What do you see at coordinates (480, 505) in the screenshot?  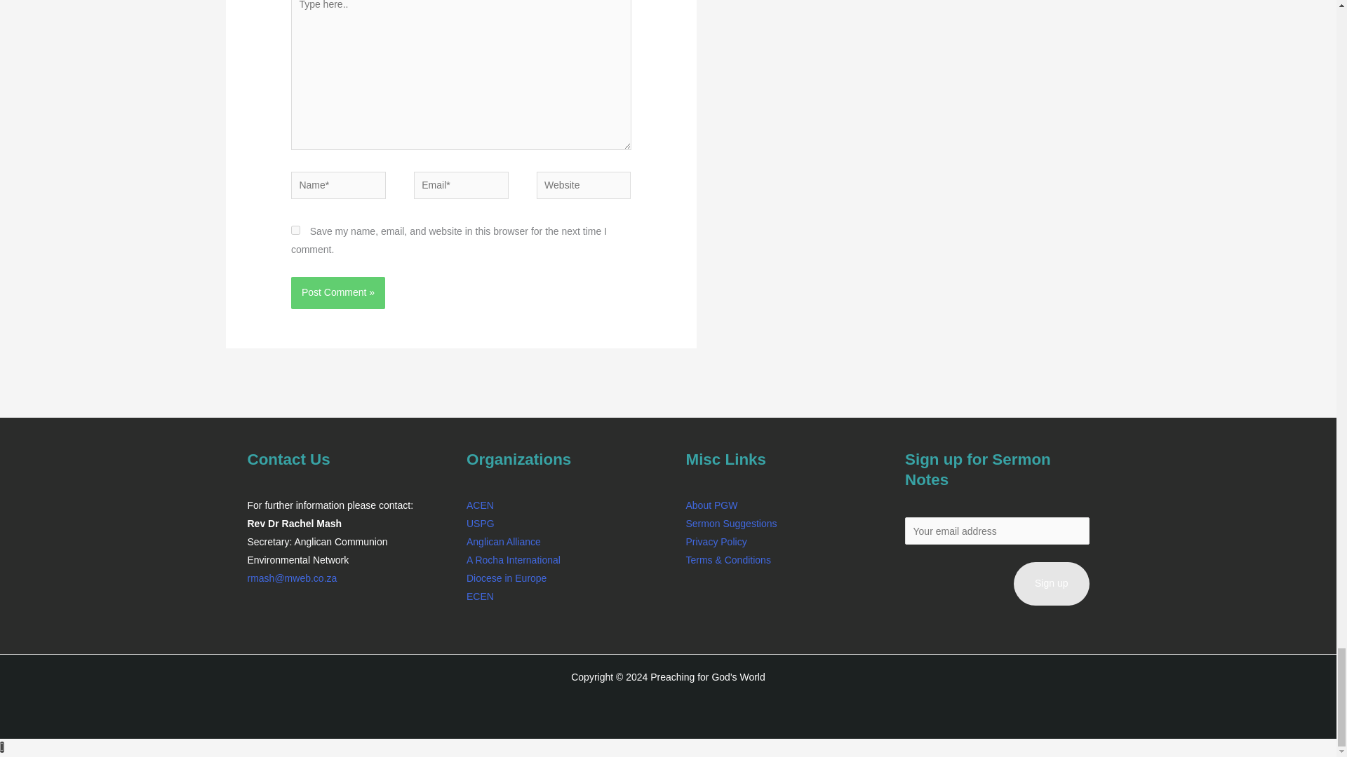 I see `ACEN` at bounding box center [480, 505].